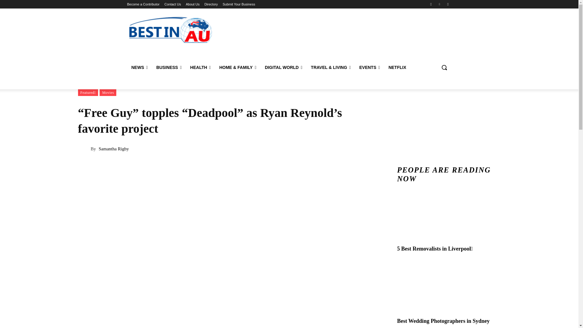 This screenshot has width=583, height=328. Describe the element at coordinates (440, 4) in the screenshot. I see `Linkedin` at that location.